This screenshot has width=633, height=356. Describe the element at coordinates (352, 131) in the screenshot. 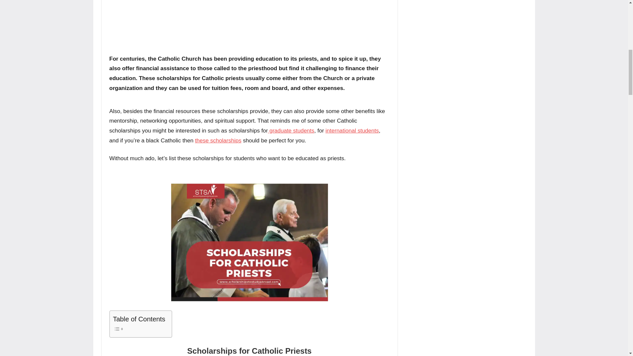

I see `international students` at that location.